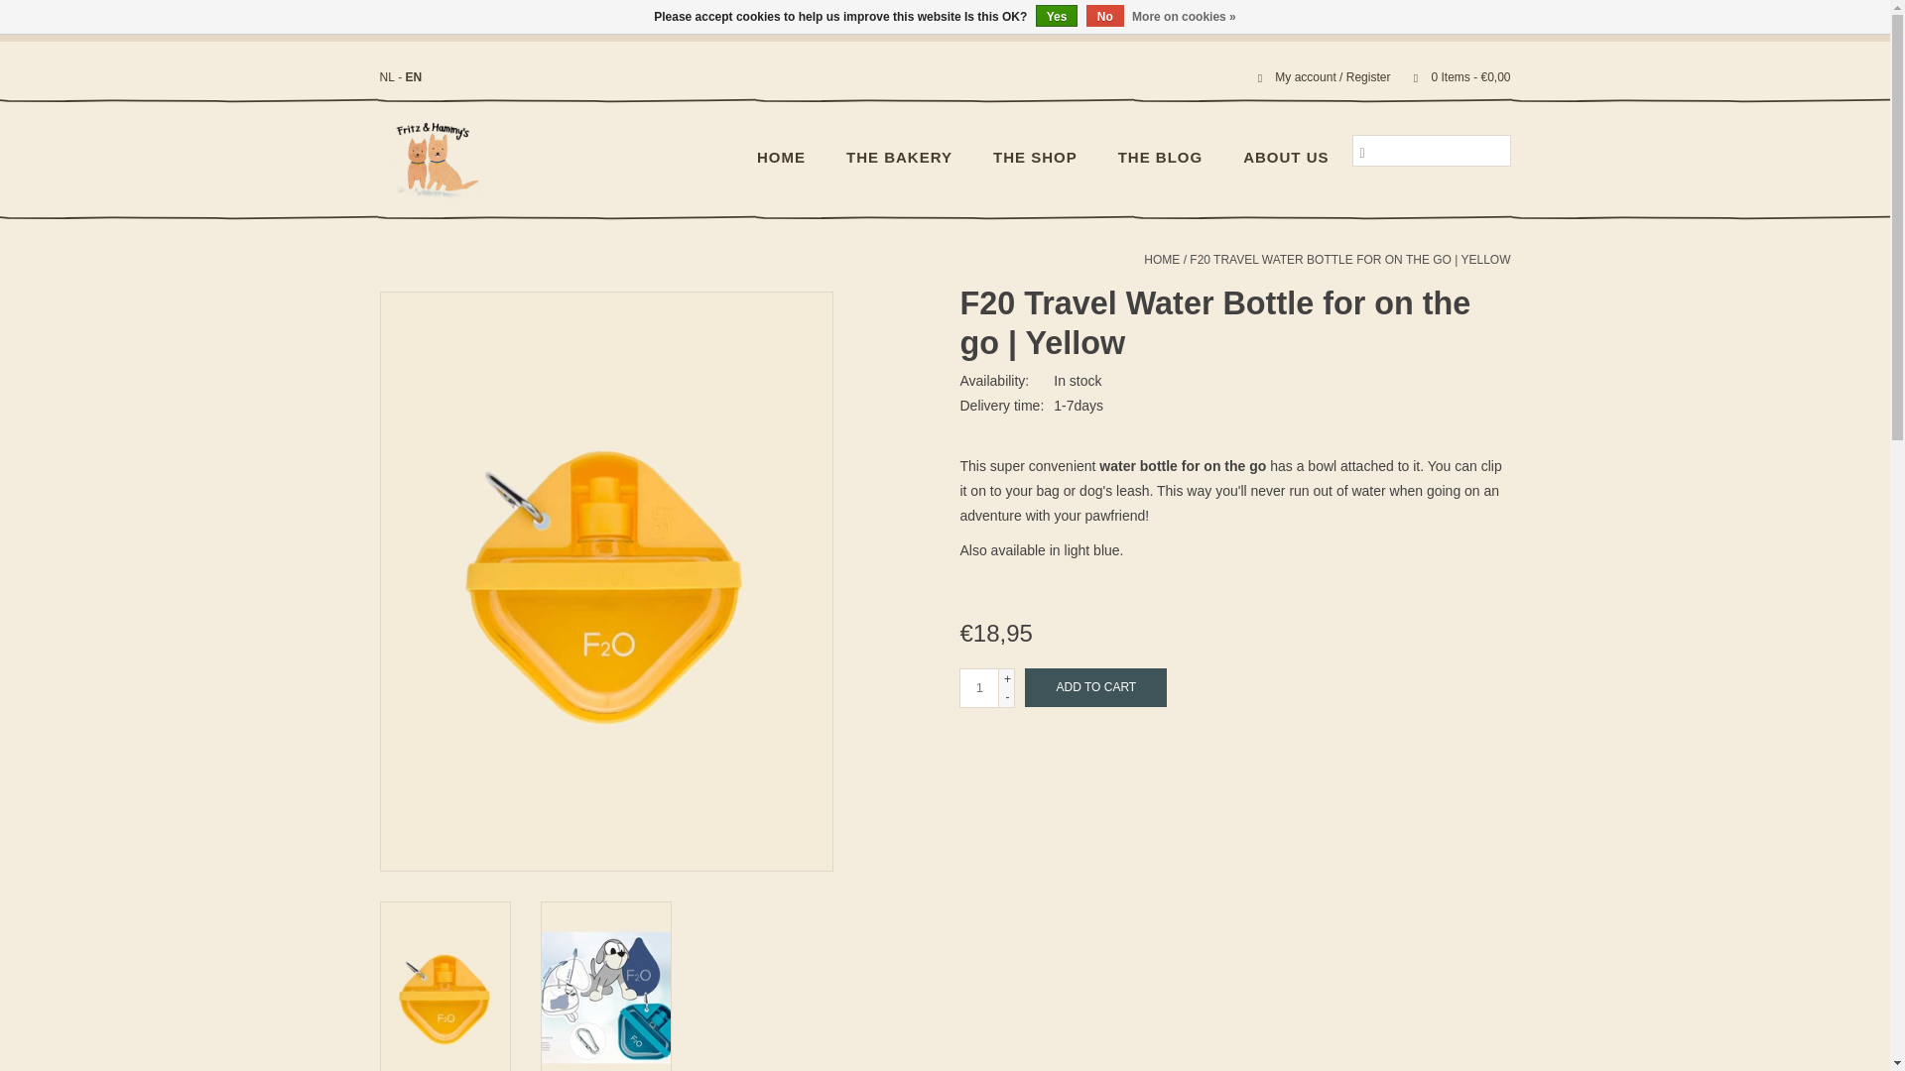 This screenshot has width=1905, height=1071. What do you see at coordinates (414, 77) in the screenshot?
I see `EN` at bounding box center [414, 77].